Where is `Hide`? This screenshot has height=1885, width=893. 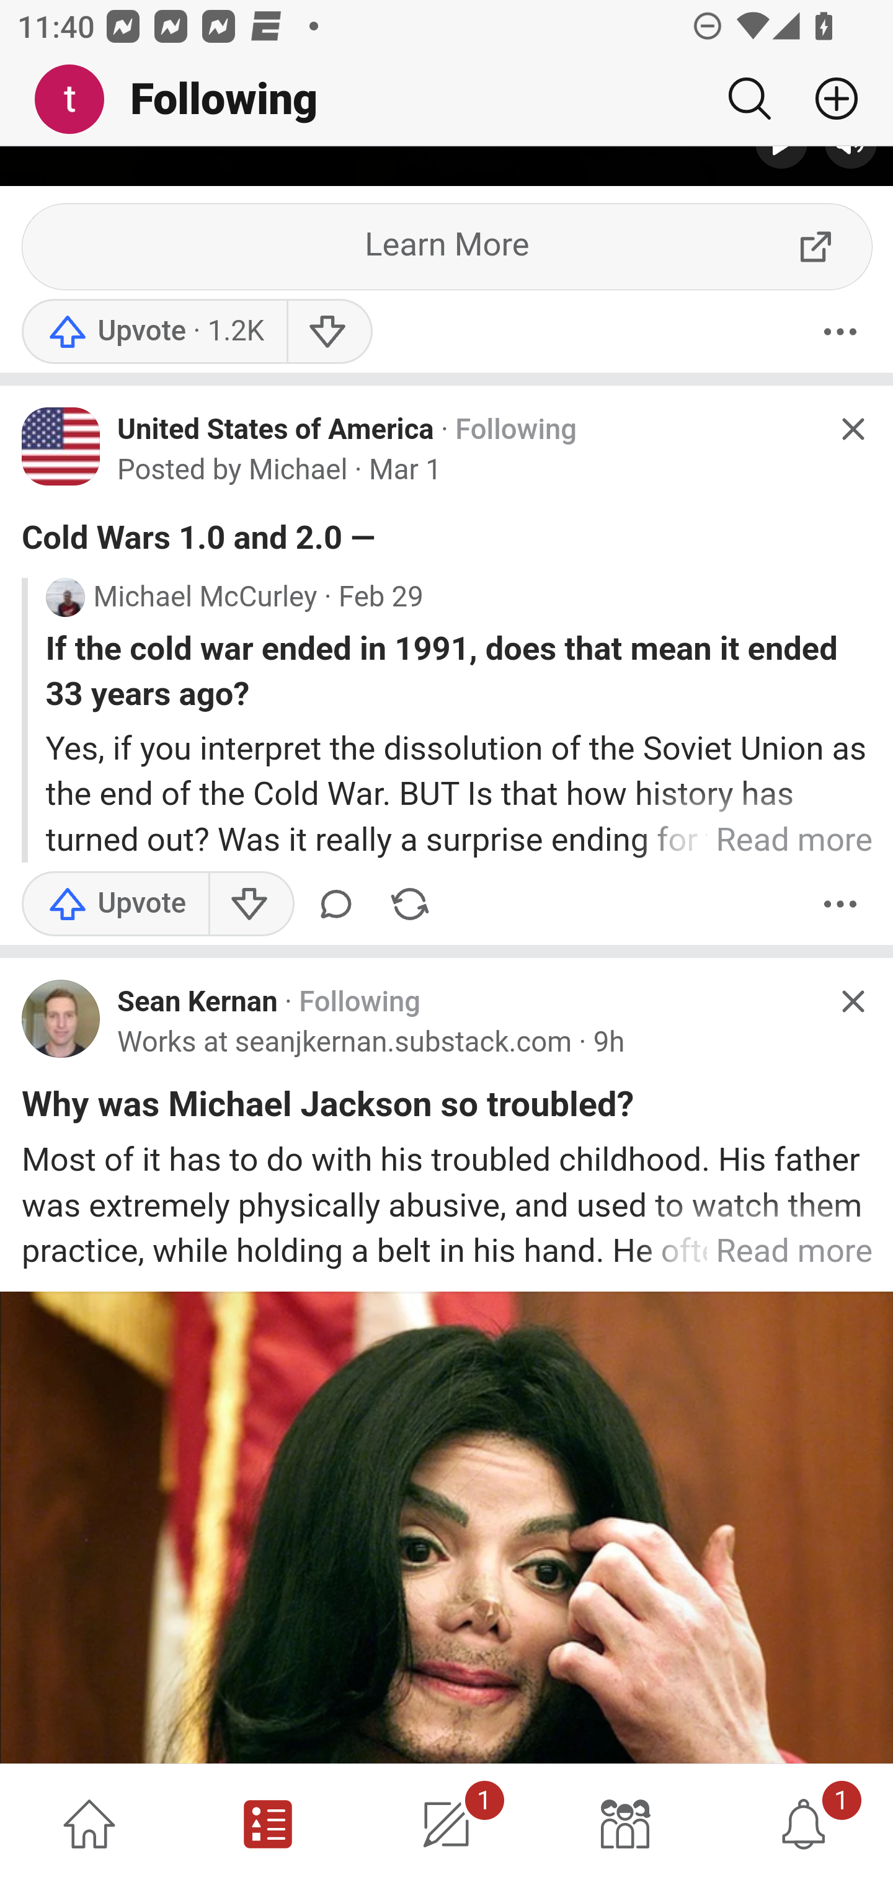
Hide is located at coordinates (852, 430).